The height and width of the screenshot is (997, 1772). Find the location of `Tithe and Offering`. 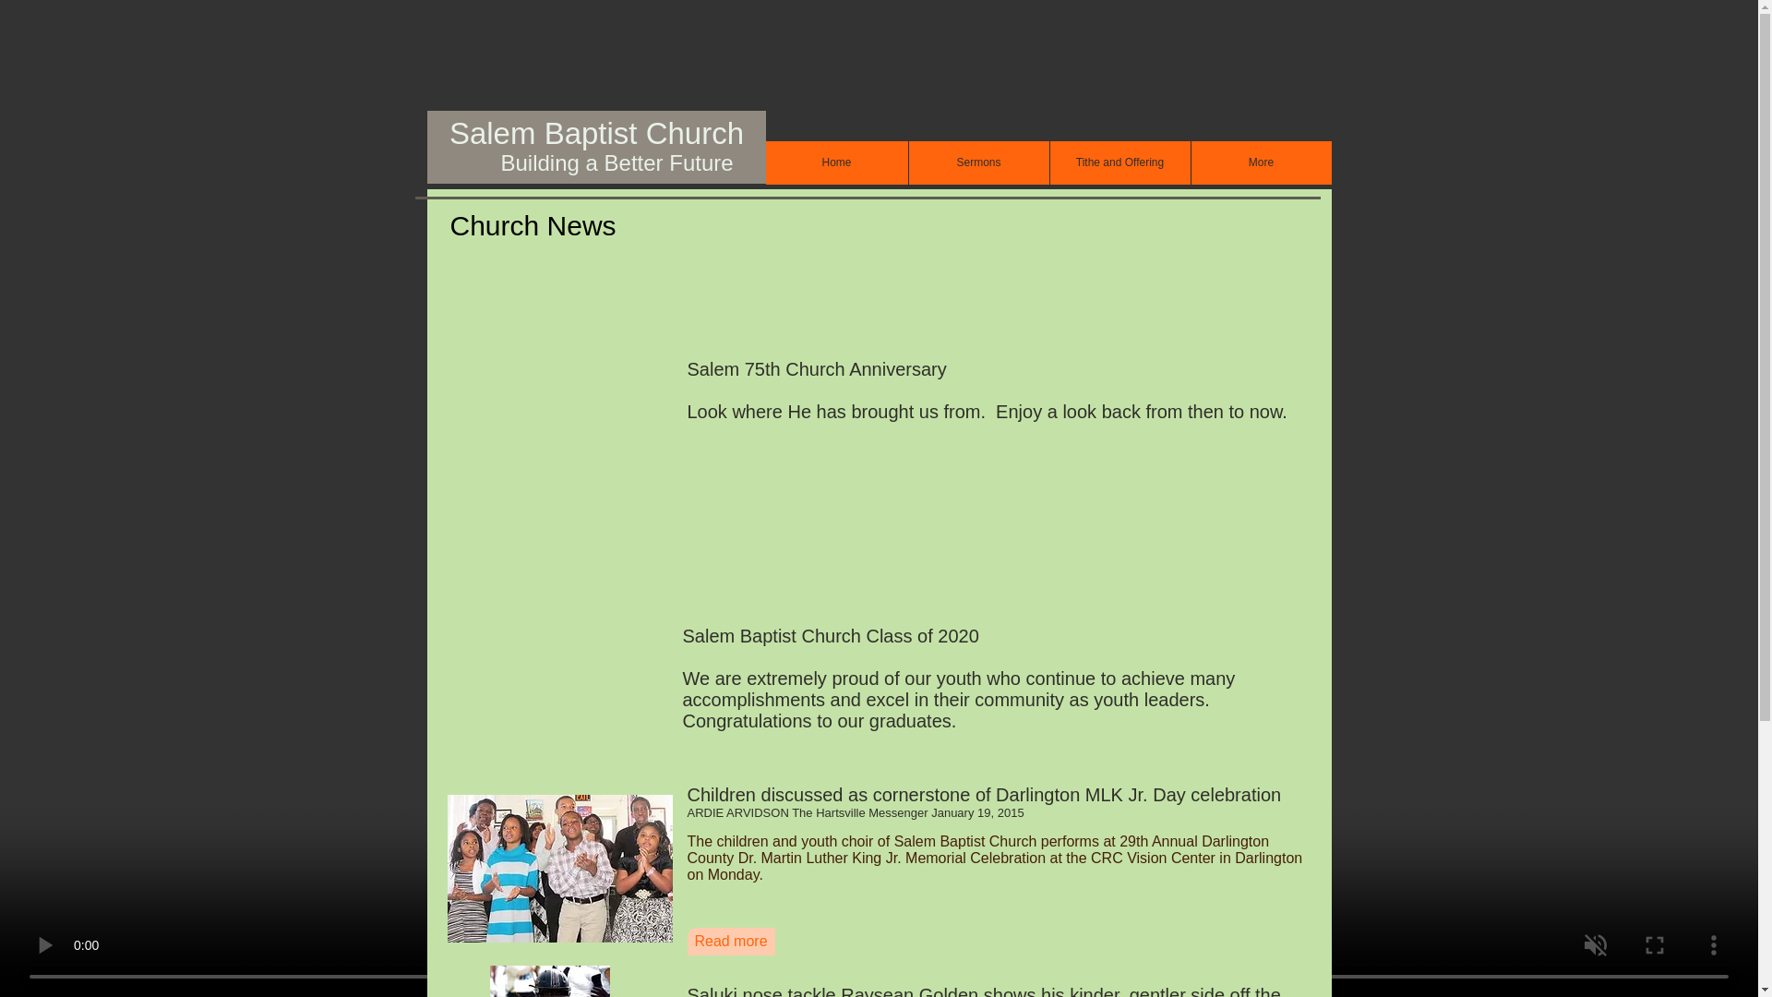

Tithe and Offering is located at coordinates (1119, 162).